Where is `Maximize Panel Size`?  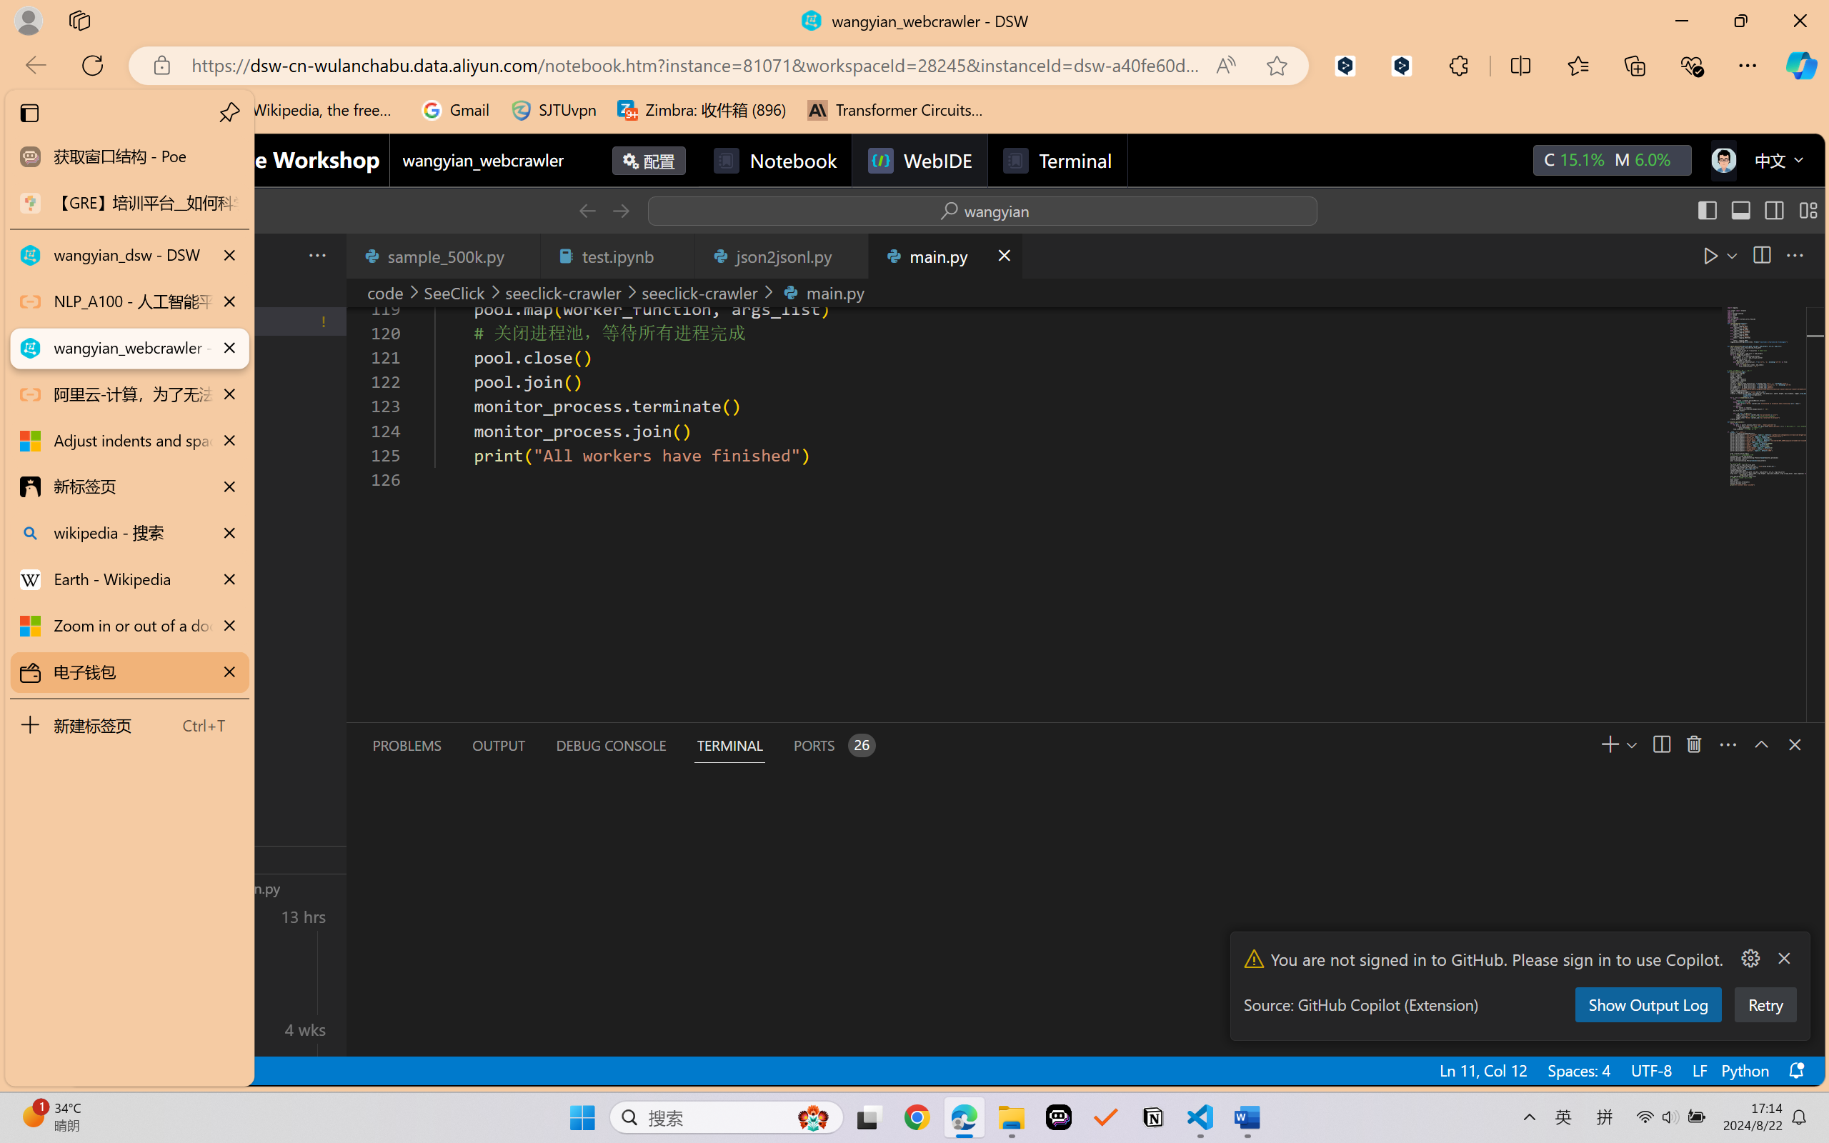 Maximize Panel Size is located at coordinates (1760, 744).